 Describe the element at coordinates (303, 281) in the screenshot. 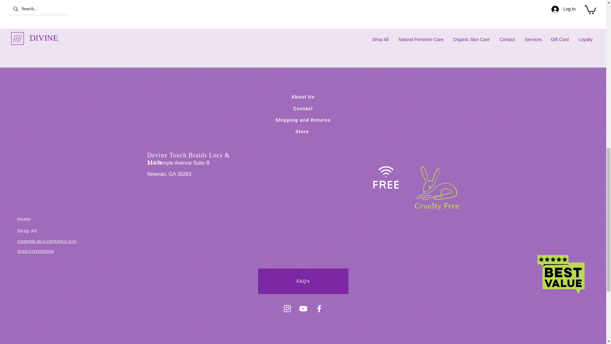

I see `FAQ's` at that location.